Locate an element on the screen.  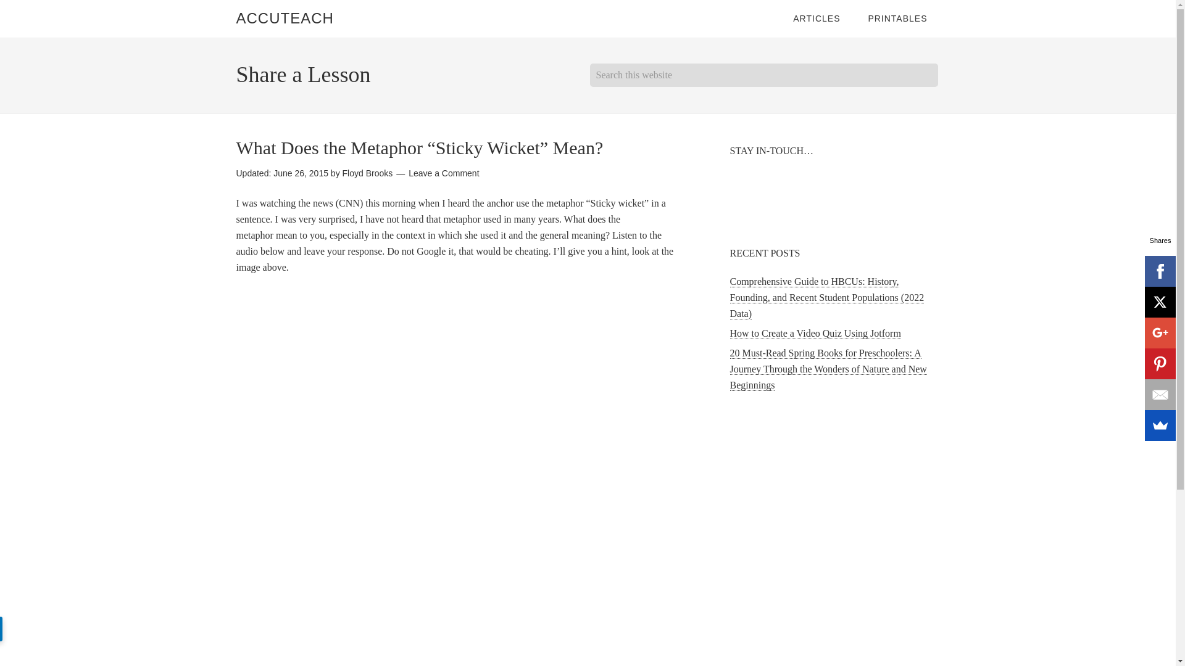
How to Create a Video Quiz Using Jotform is located at coordinates (815, 333).